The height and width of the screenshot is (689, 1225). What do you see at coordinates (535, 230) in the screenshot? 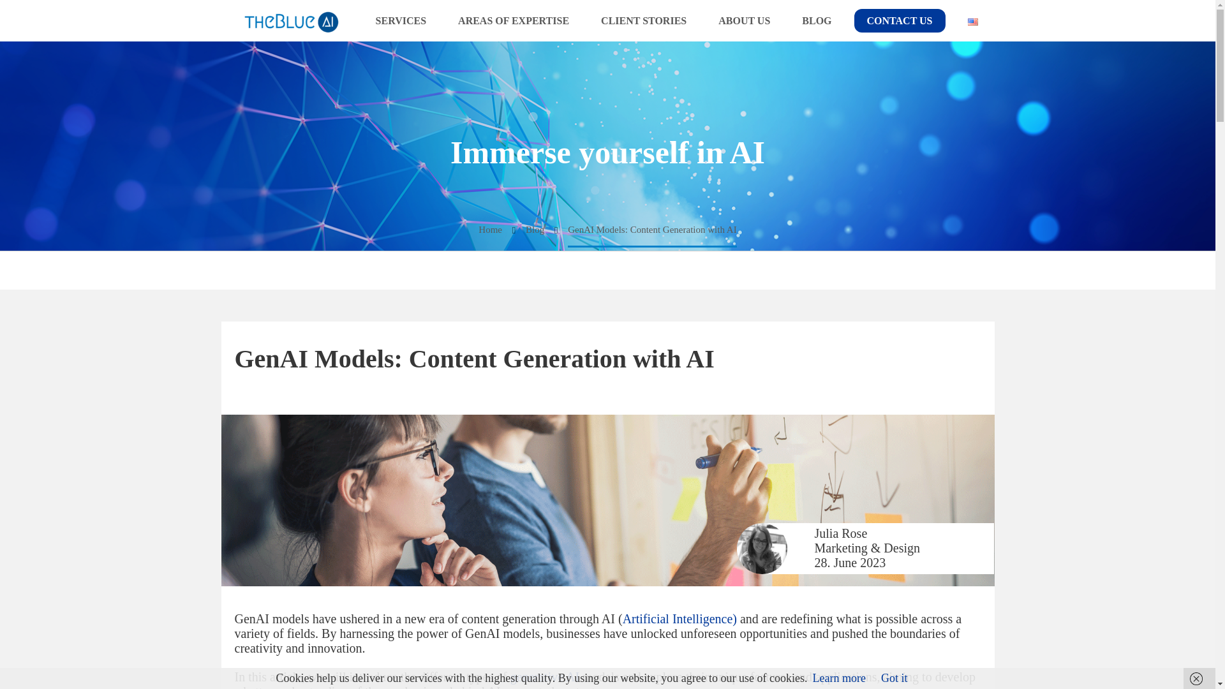
I see `Blog` at bounding box center [535, 230].